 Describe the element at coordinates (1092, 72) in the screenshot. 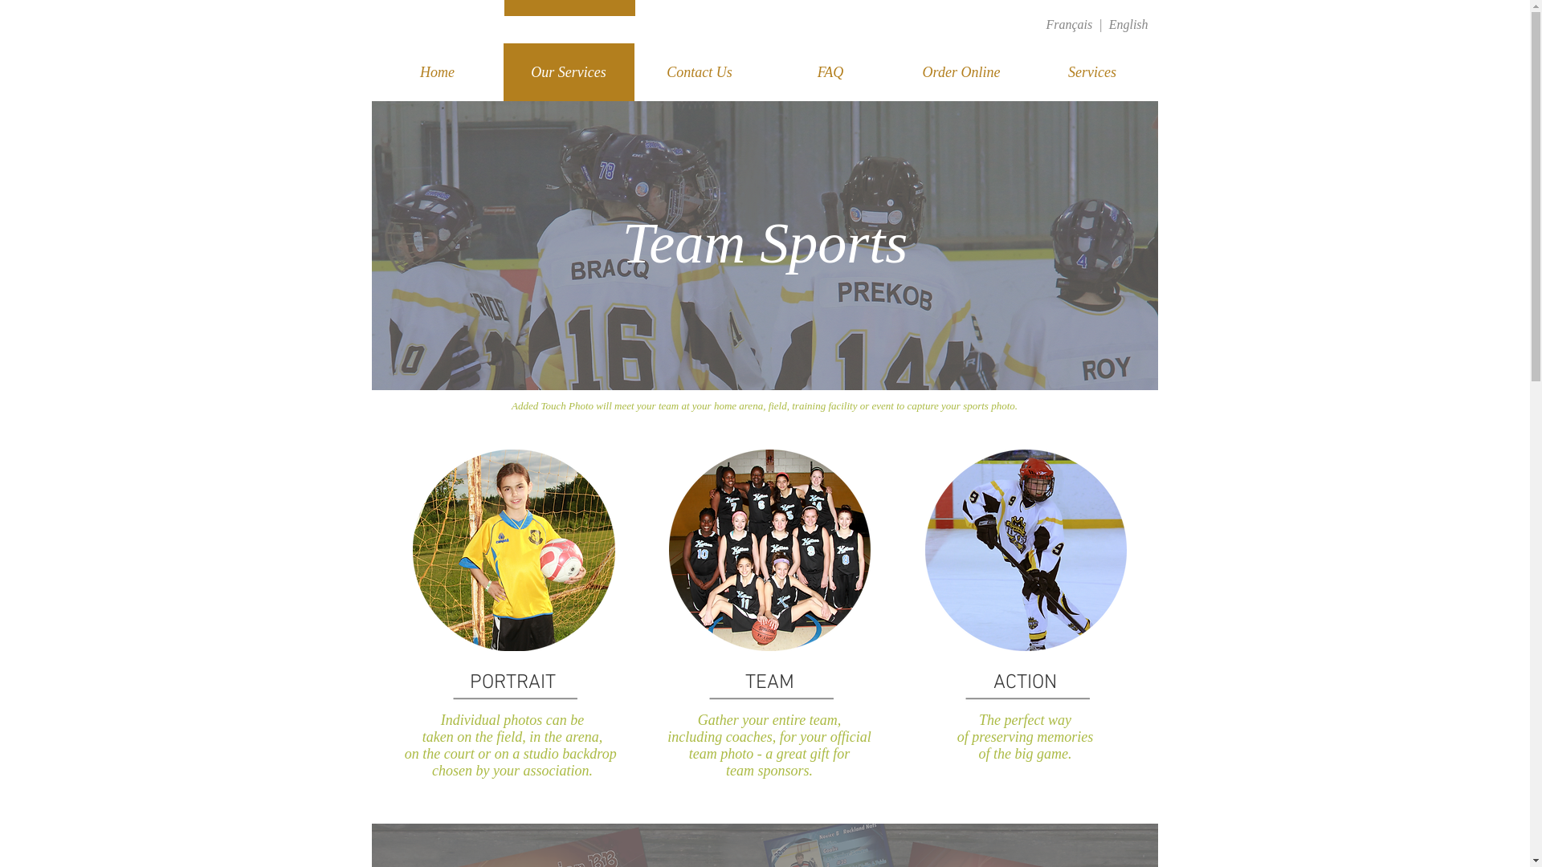

I see `Services` at that location.